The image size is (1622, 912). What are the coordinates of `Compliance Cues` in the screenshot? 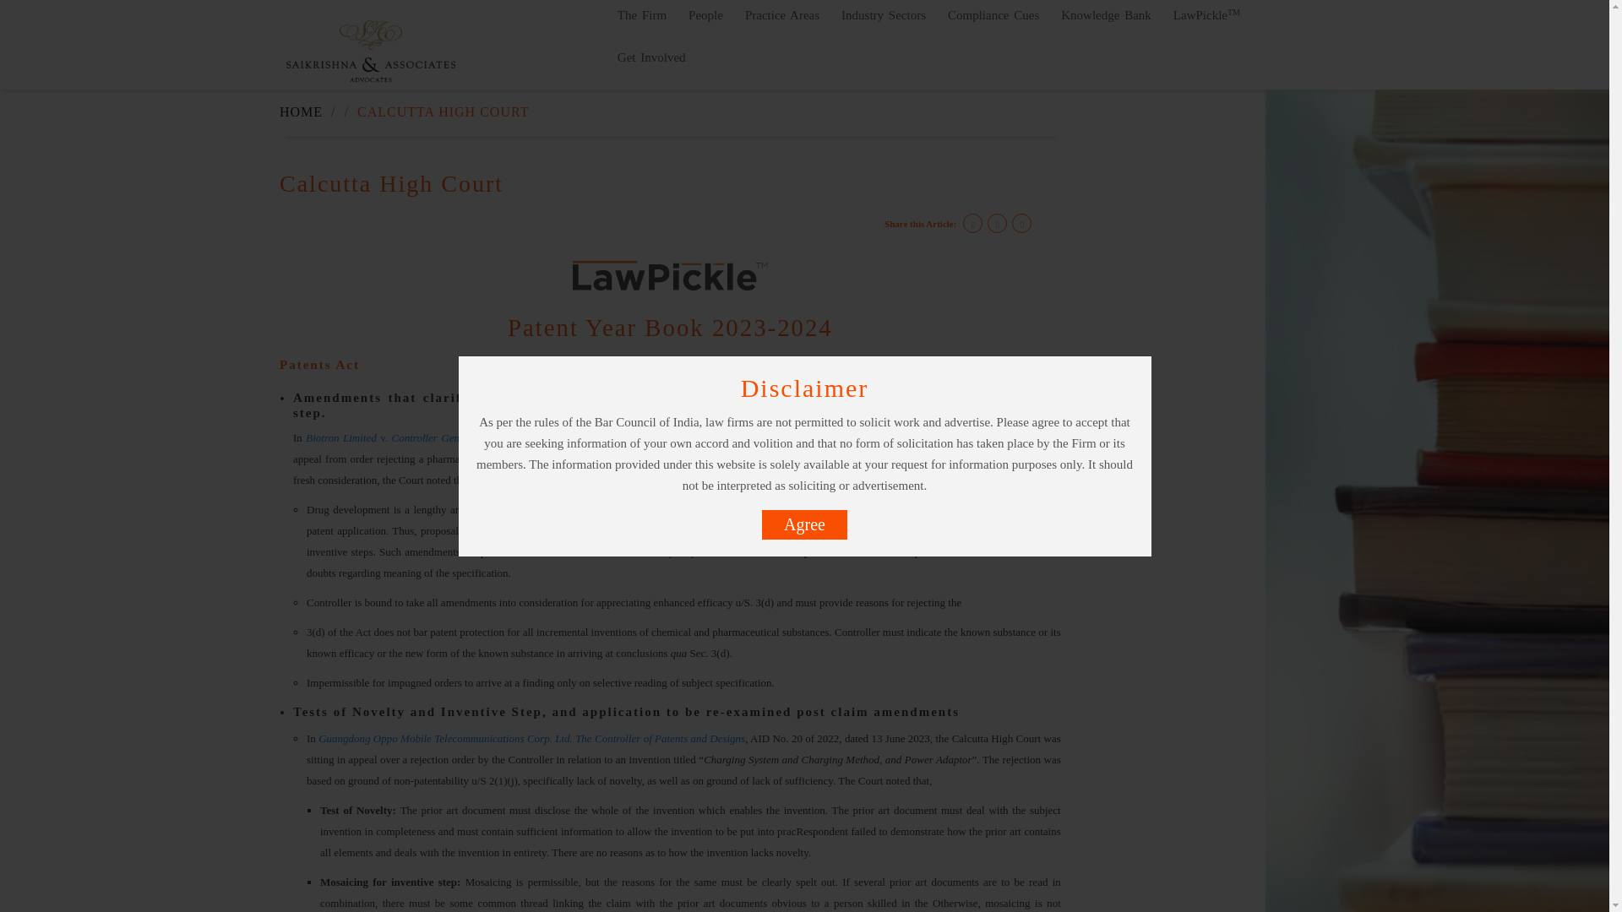 It's located at (993, 24).